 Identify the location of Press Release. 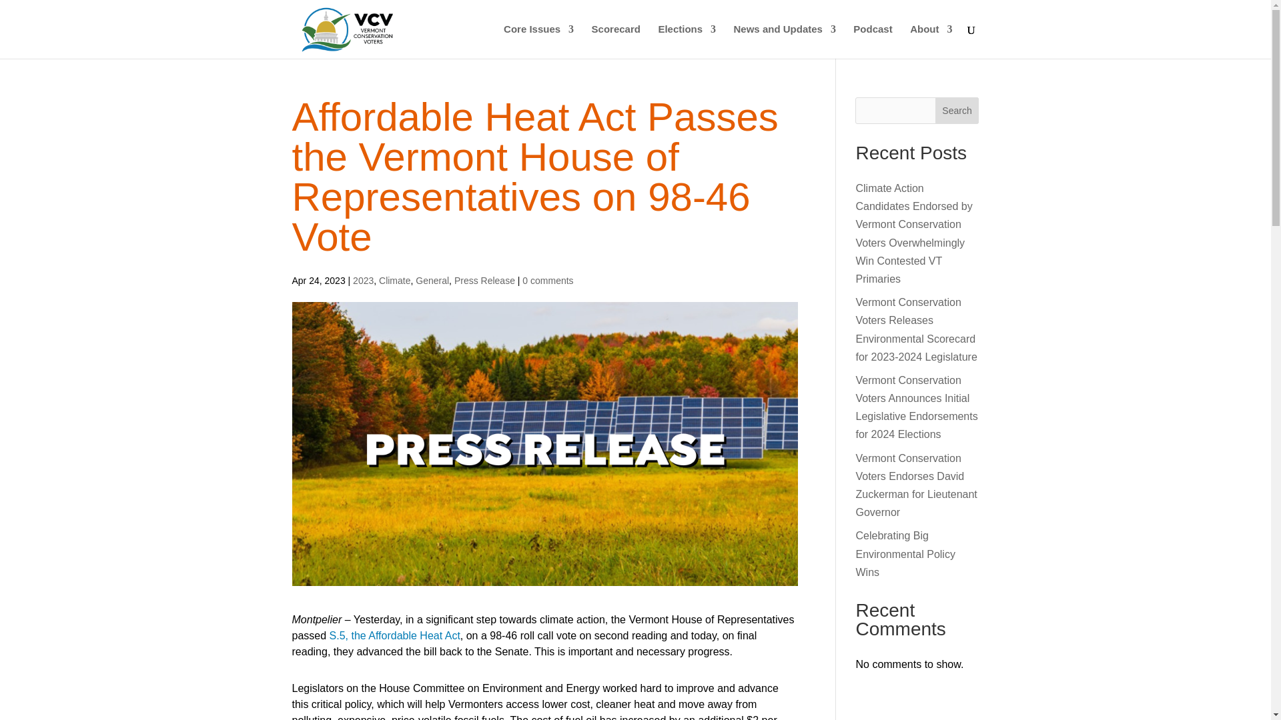
(484, 280).